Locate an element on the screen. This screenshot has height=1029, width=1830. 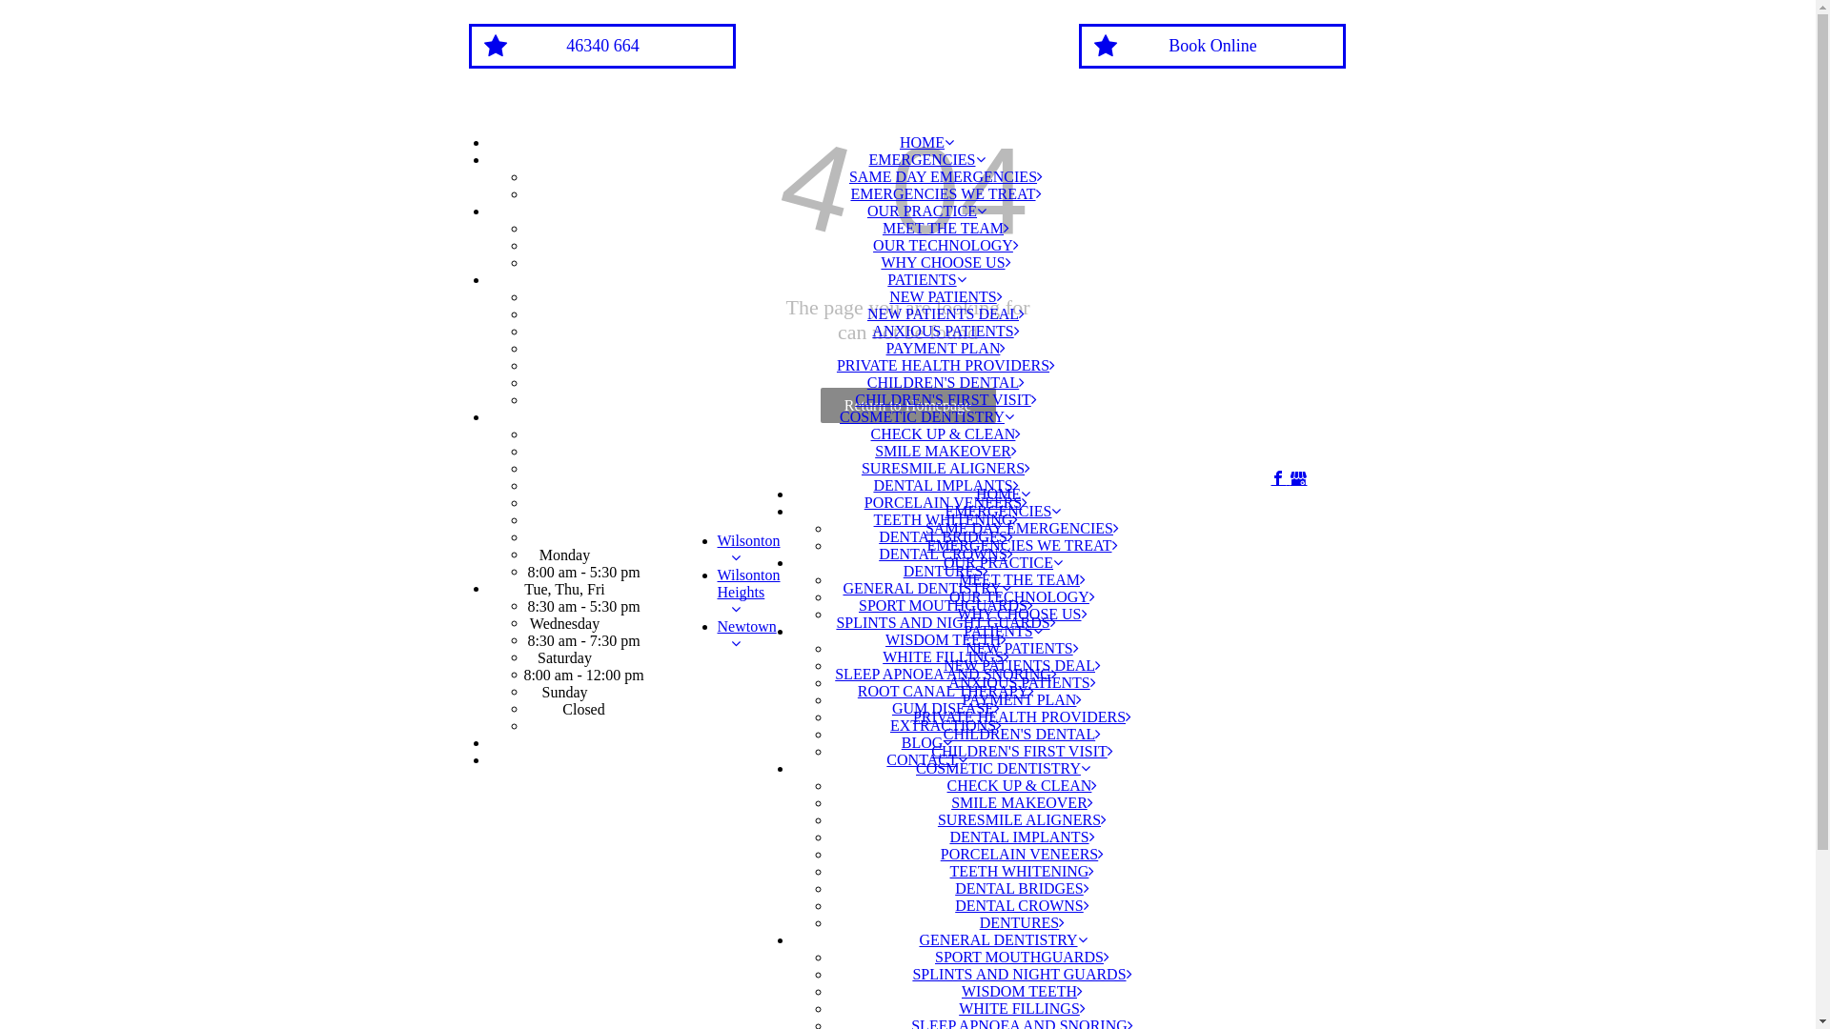
Wilsonton Heights is located at coordinates (748, 592).